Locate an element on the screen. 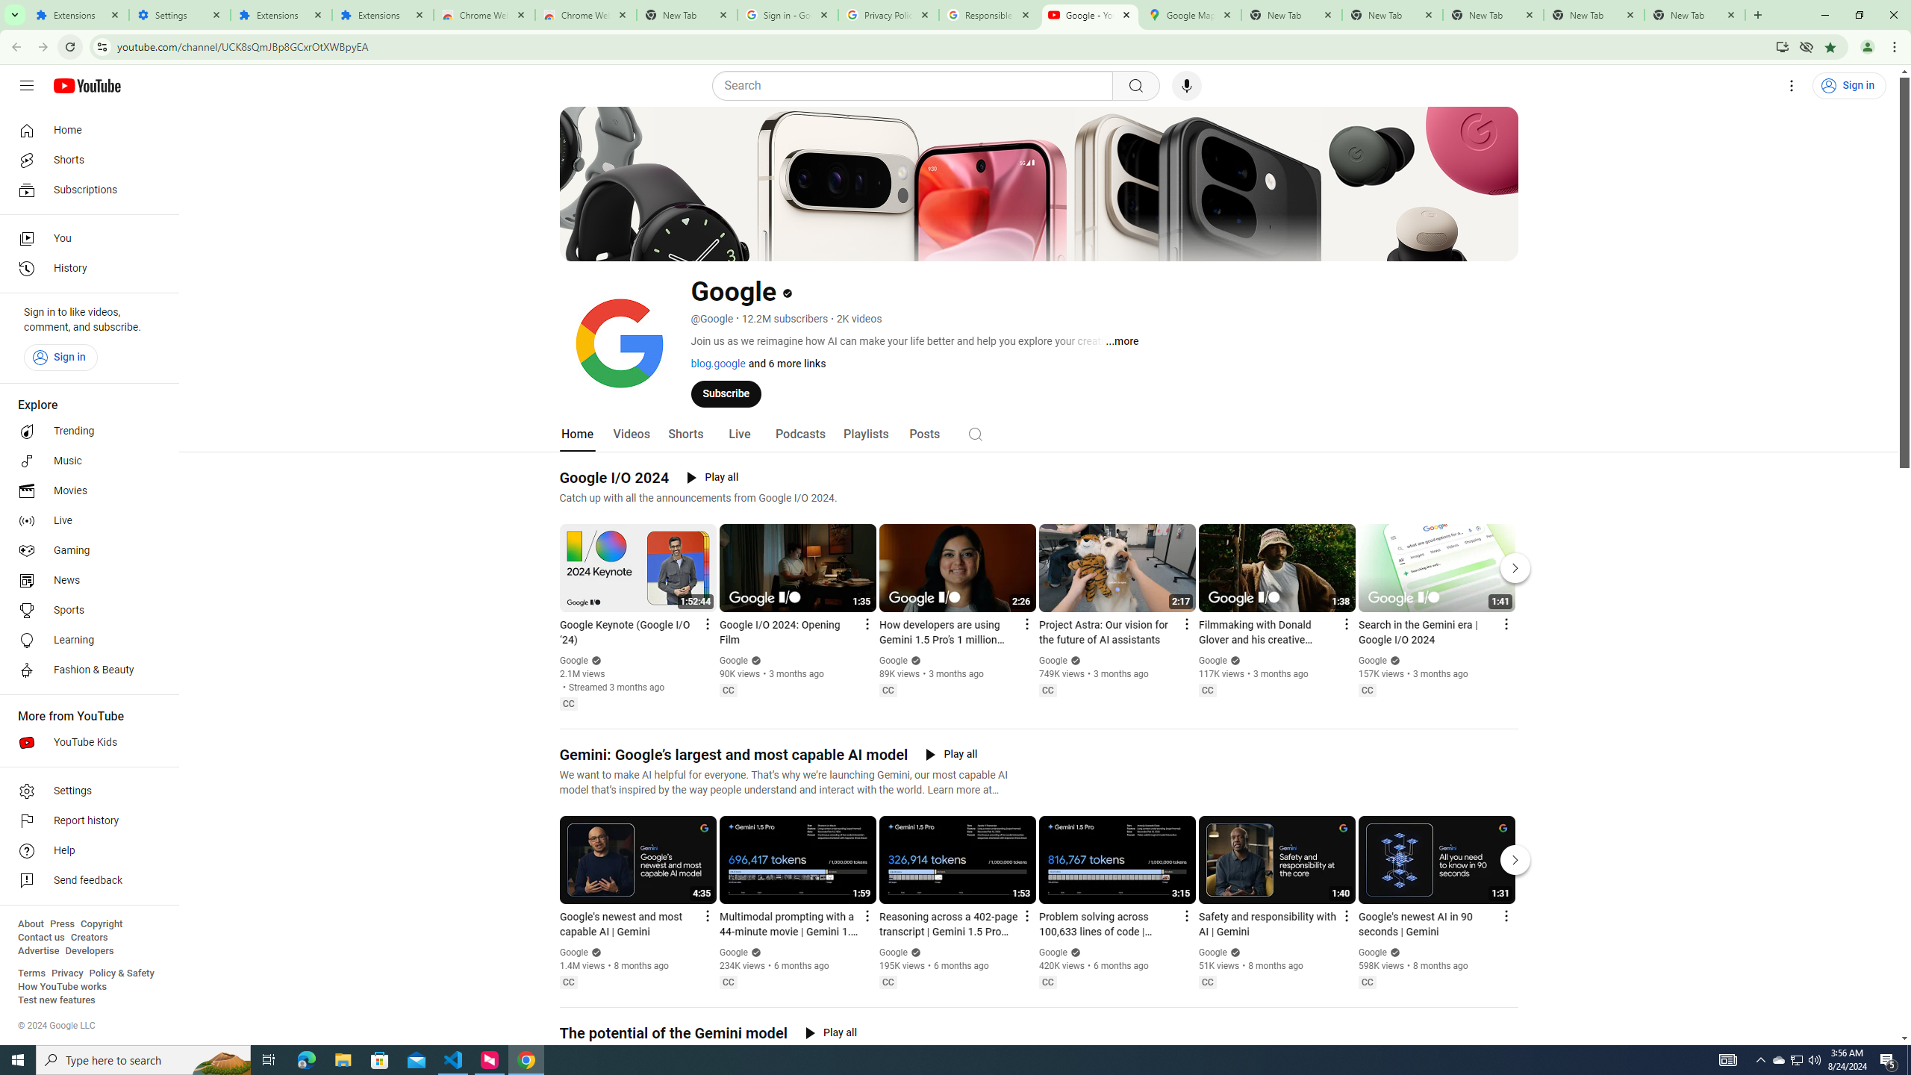  The potential of the Gemini model is located at coordinates (673, 1033).